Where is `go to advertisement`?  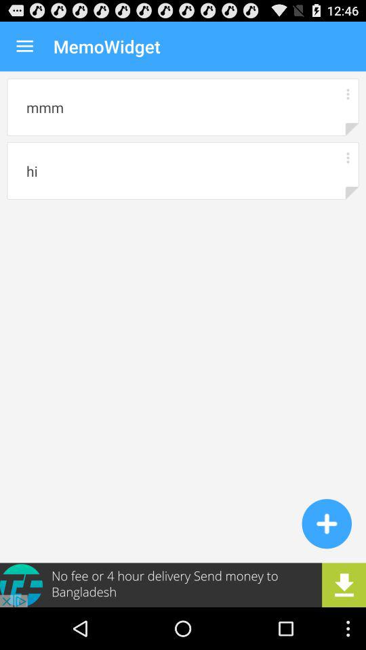 go to advertisement is located at coordinates (183, 585).